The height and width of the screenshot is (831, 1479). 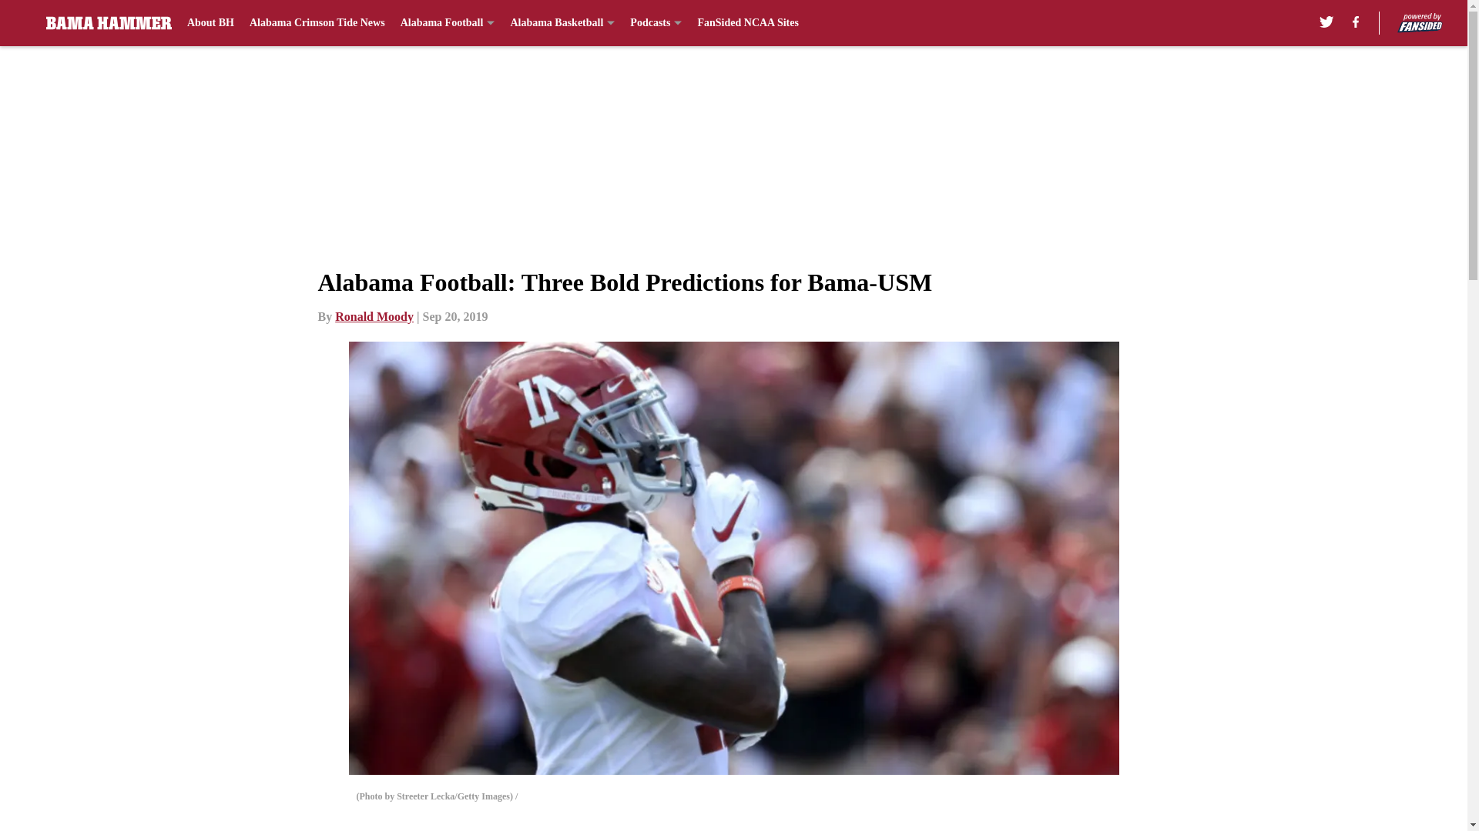 I want to click on About BH, so click(x=210, y=23).